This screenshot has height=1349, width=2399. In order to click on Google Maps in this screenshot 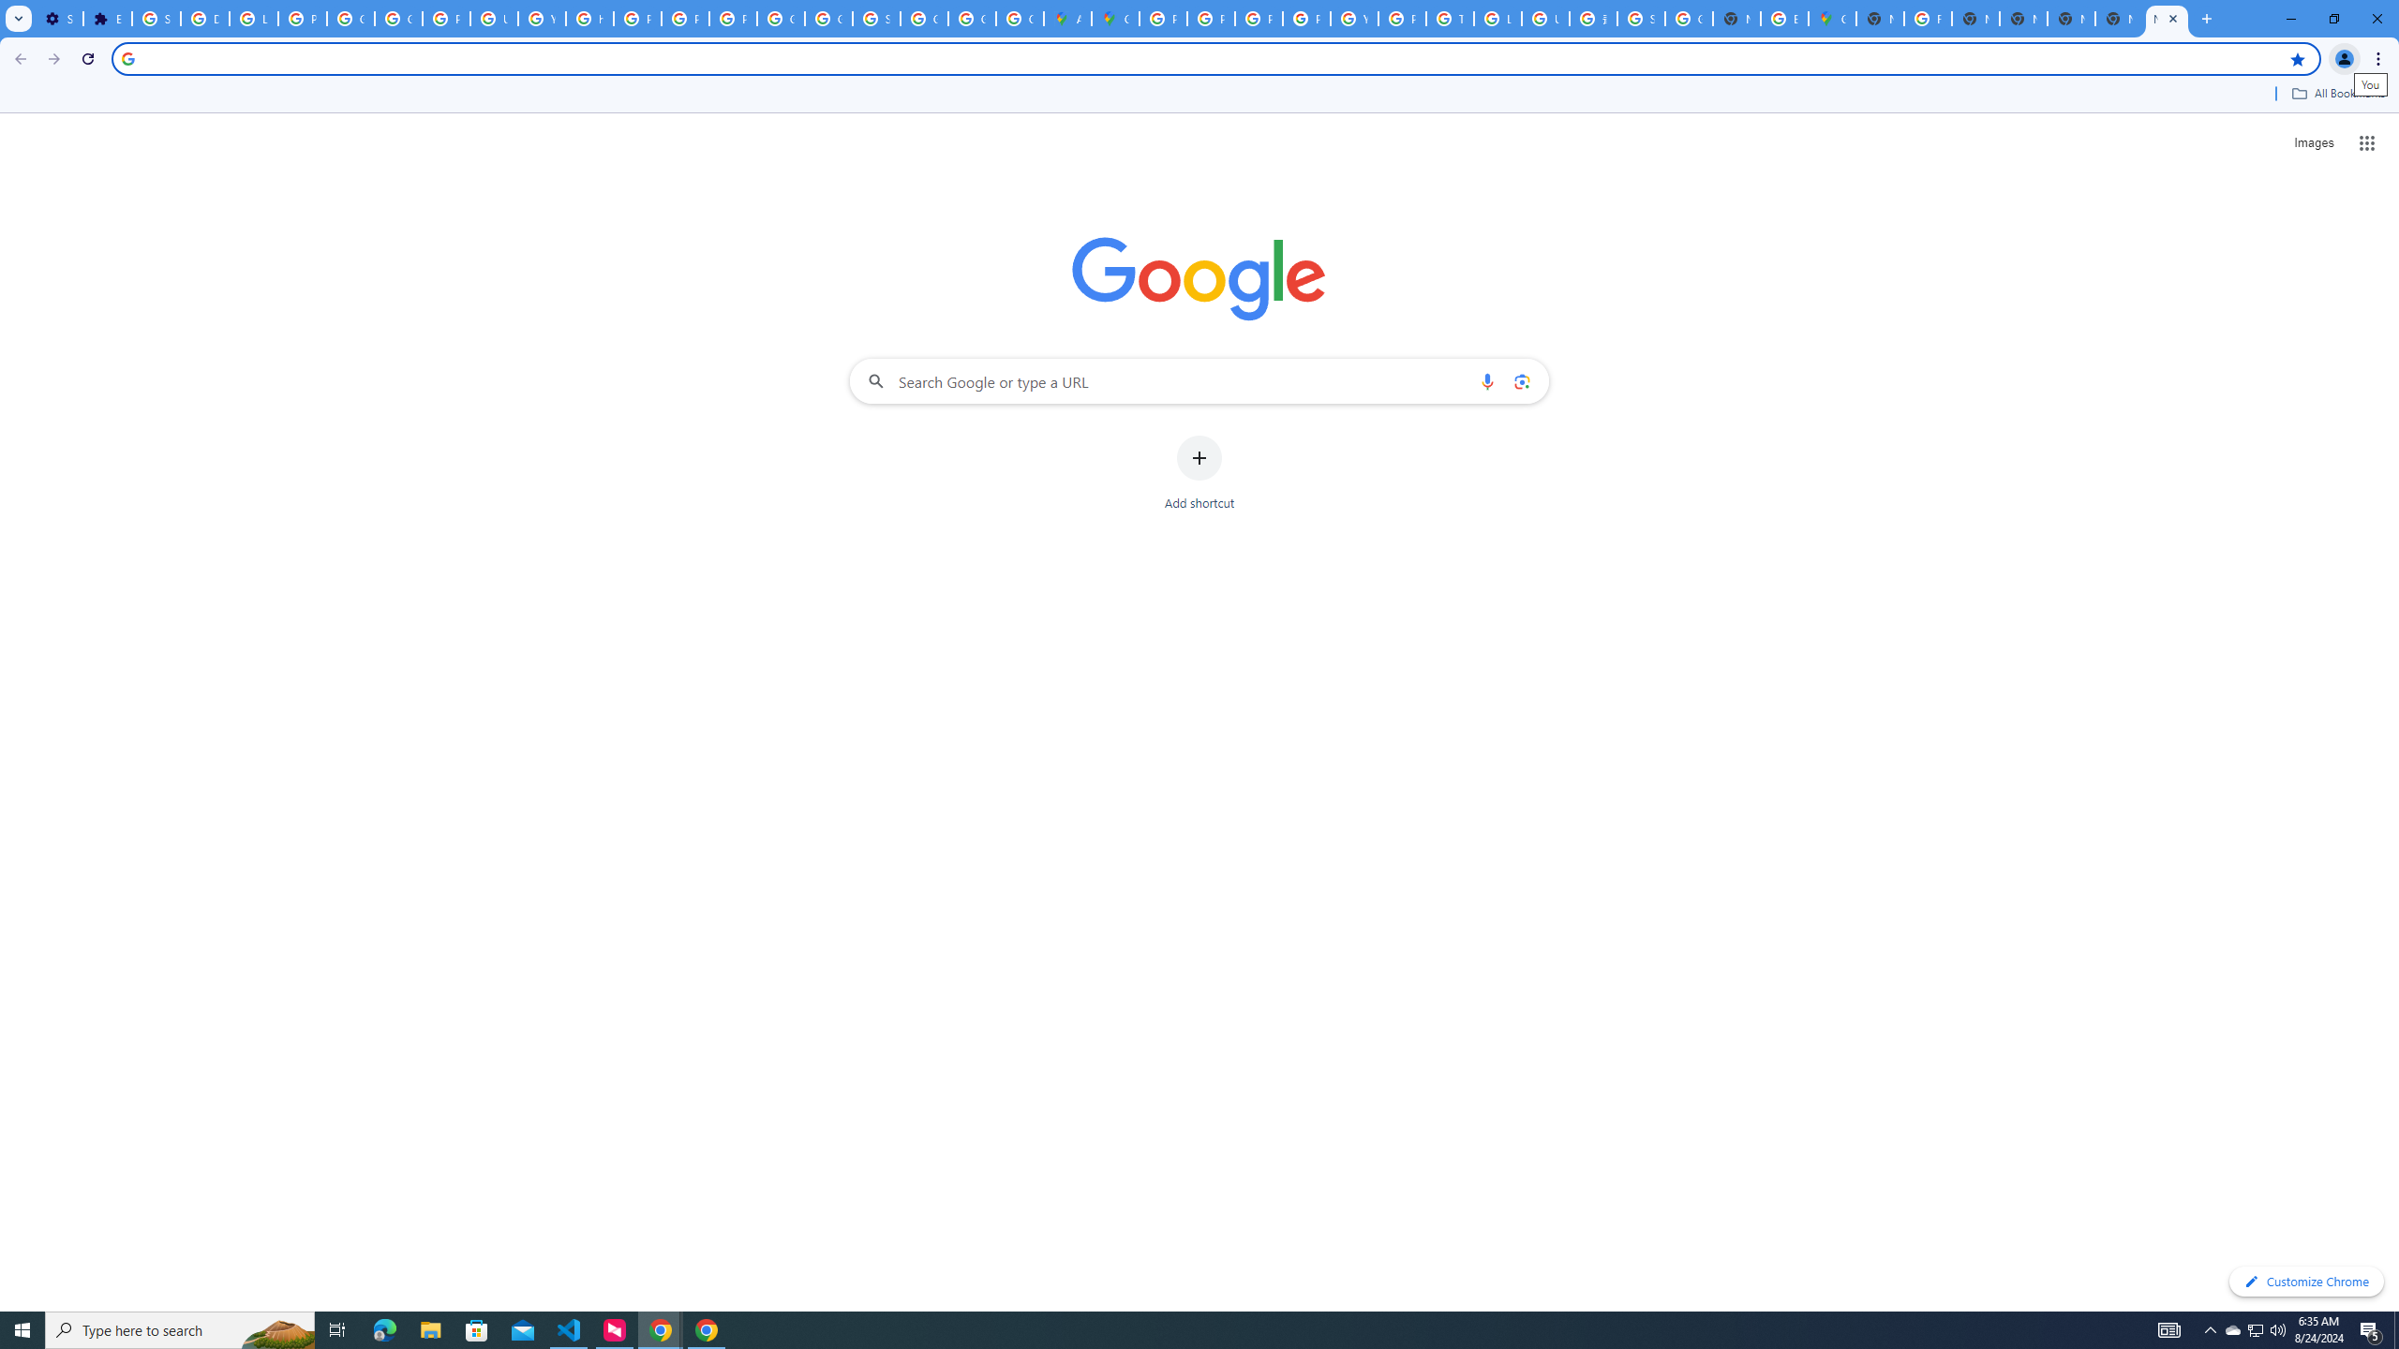, I will do `click(1117, 19)`.